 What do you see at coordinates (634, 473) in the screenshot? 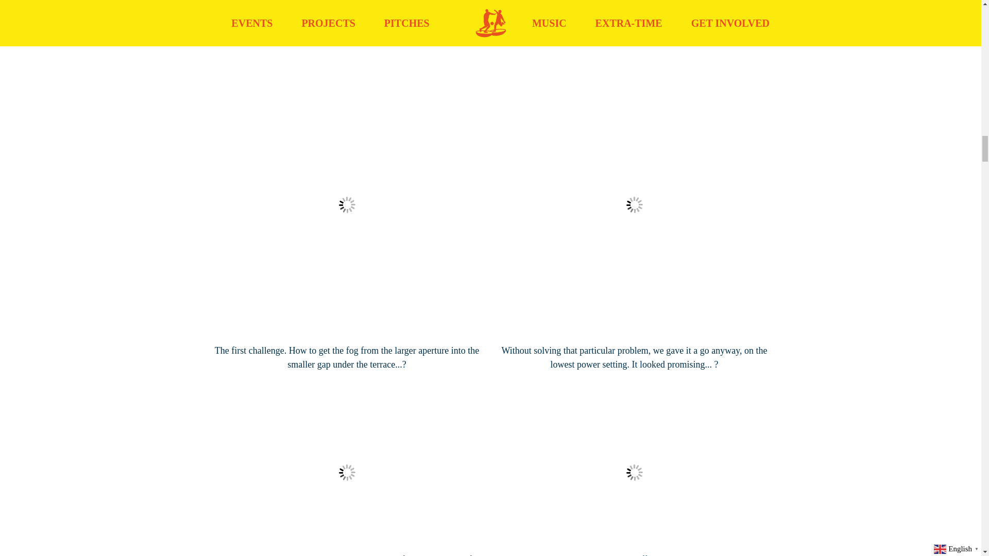
I see `Flick in the Fog` at bounding box center [634, 473].